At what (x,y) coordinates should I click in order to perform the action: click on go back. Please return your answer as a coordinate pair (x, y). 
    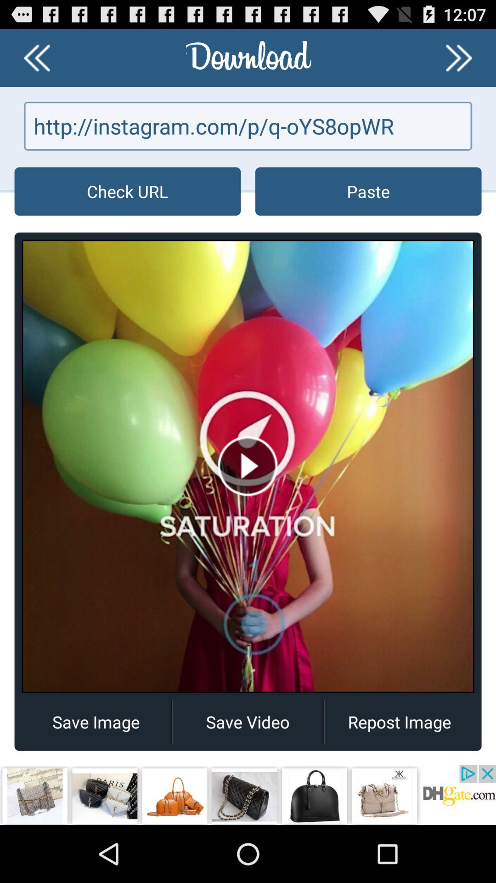
    Looking at the image, I should click on (37, 58).